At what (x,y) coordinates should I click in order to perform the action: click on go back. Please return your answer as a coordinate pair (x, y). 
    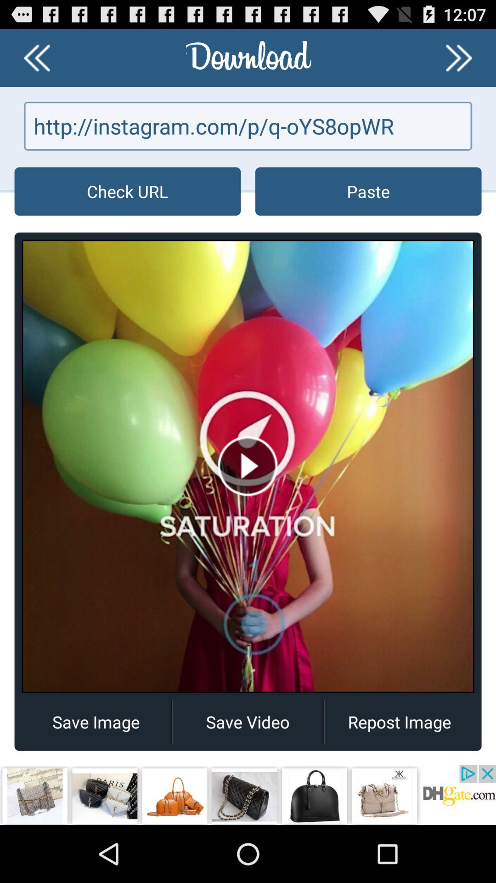
    Looking at the image, I should click on (37, 58).